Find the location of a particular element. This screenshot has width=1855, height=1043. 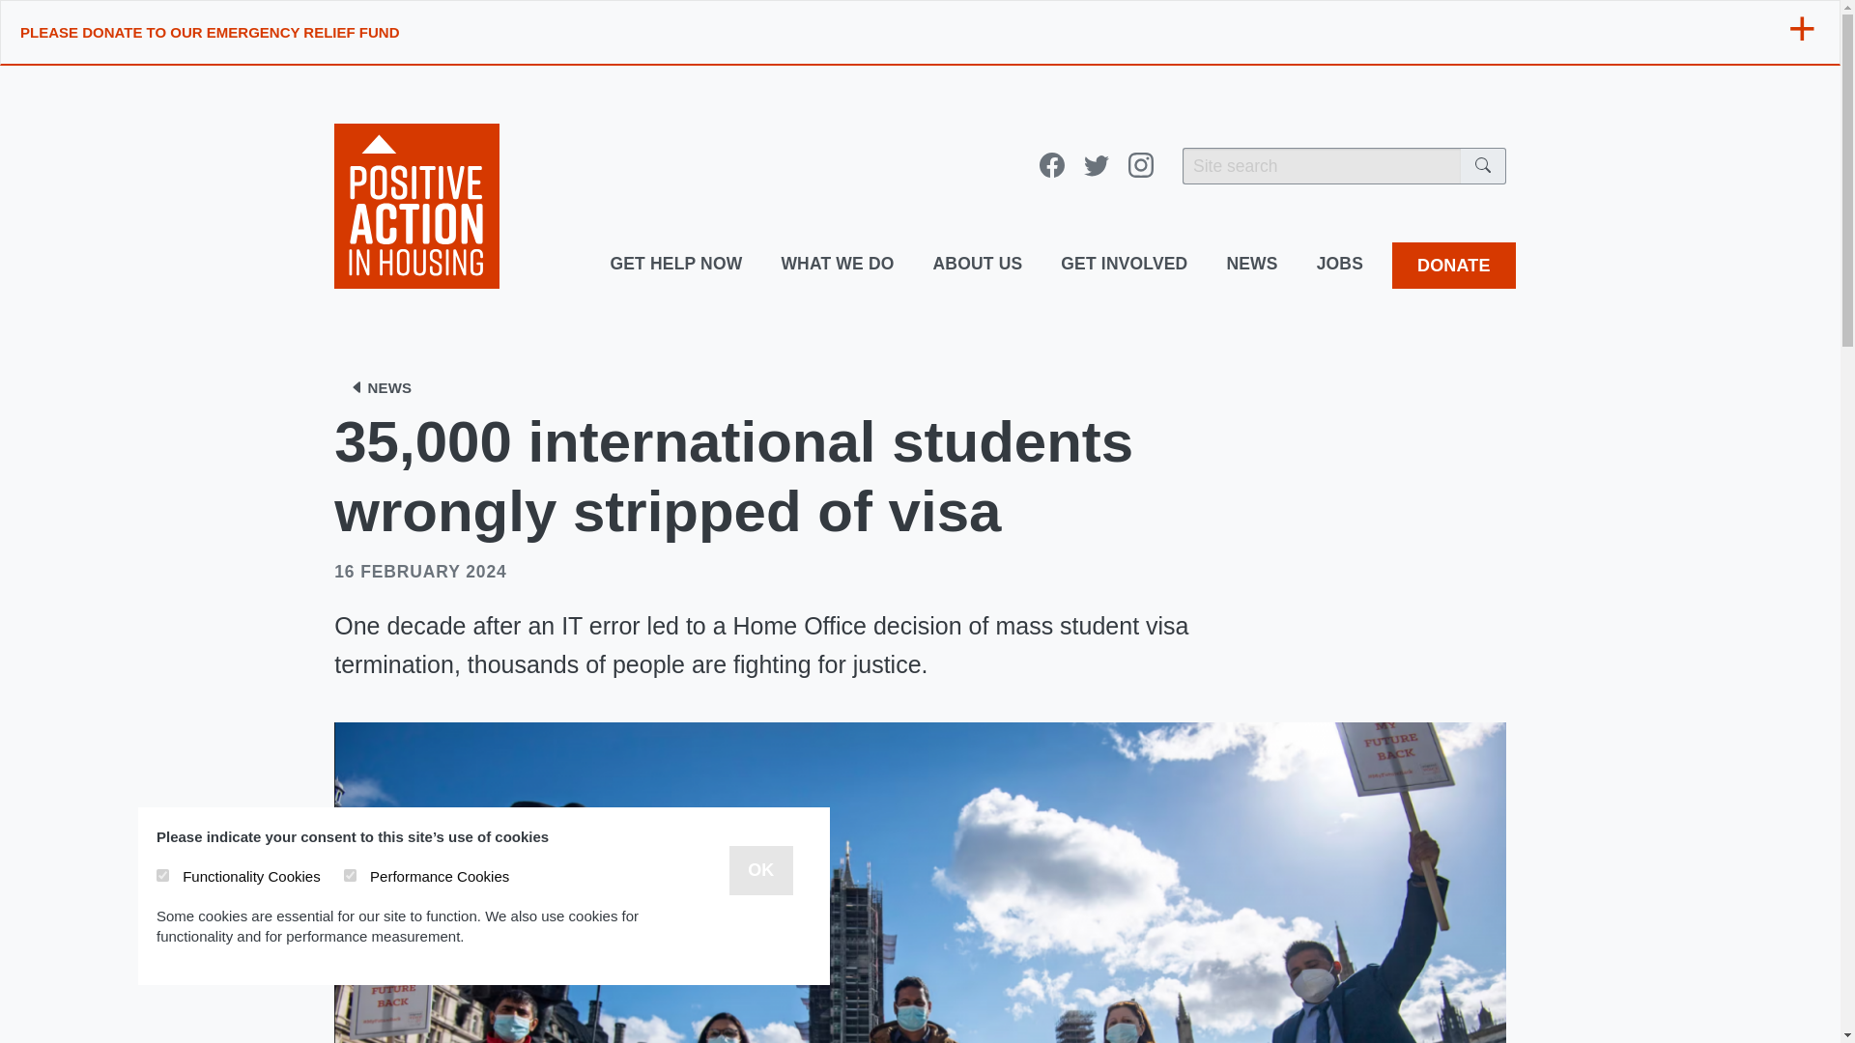

GET INVOLVED is located at coordinates (1124, 265).